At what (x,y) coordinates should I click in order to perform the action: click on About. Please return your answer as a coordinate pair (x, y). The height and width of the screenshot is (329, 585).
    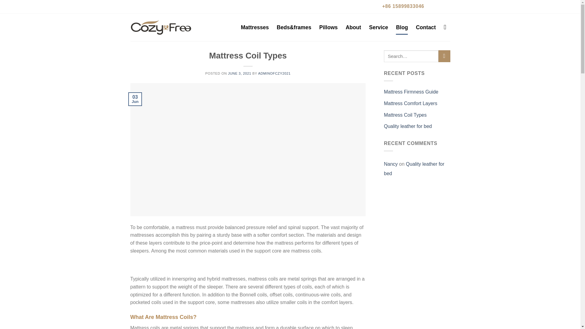
    Looking at the image, I should click on (353, 27).